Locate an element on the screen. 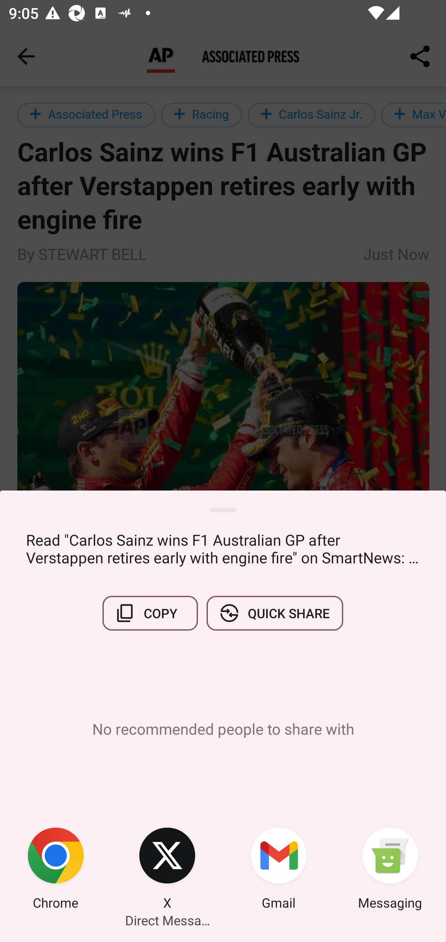 The image size is (446, 942). X Direct Message is located at coordinates (167, 870).